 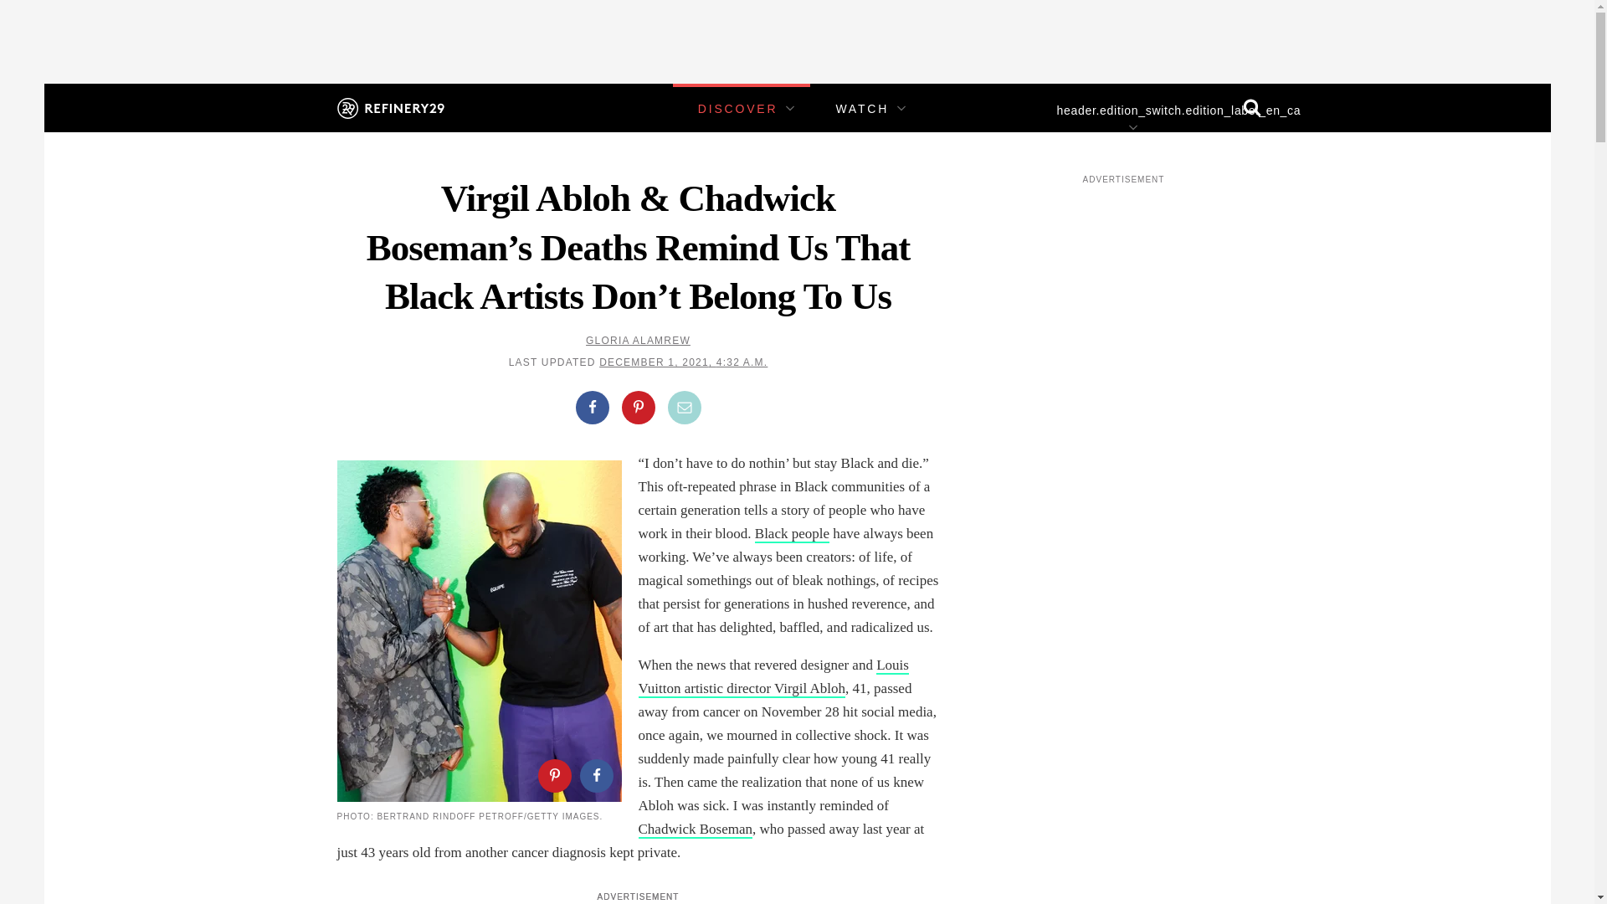 What do you see at coordinates (592, 407) in the screenshot?
I see `Share on Facebook` at bounding box center [592, 407].